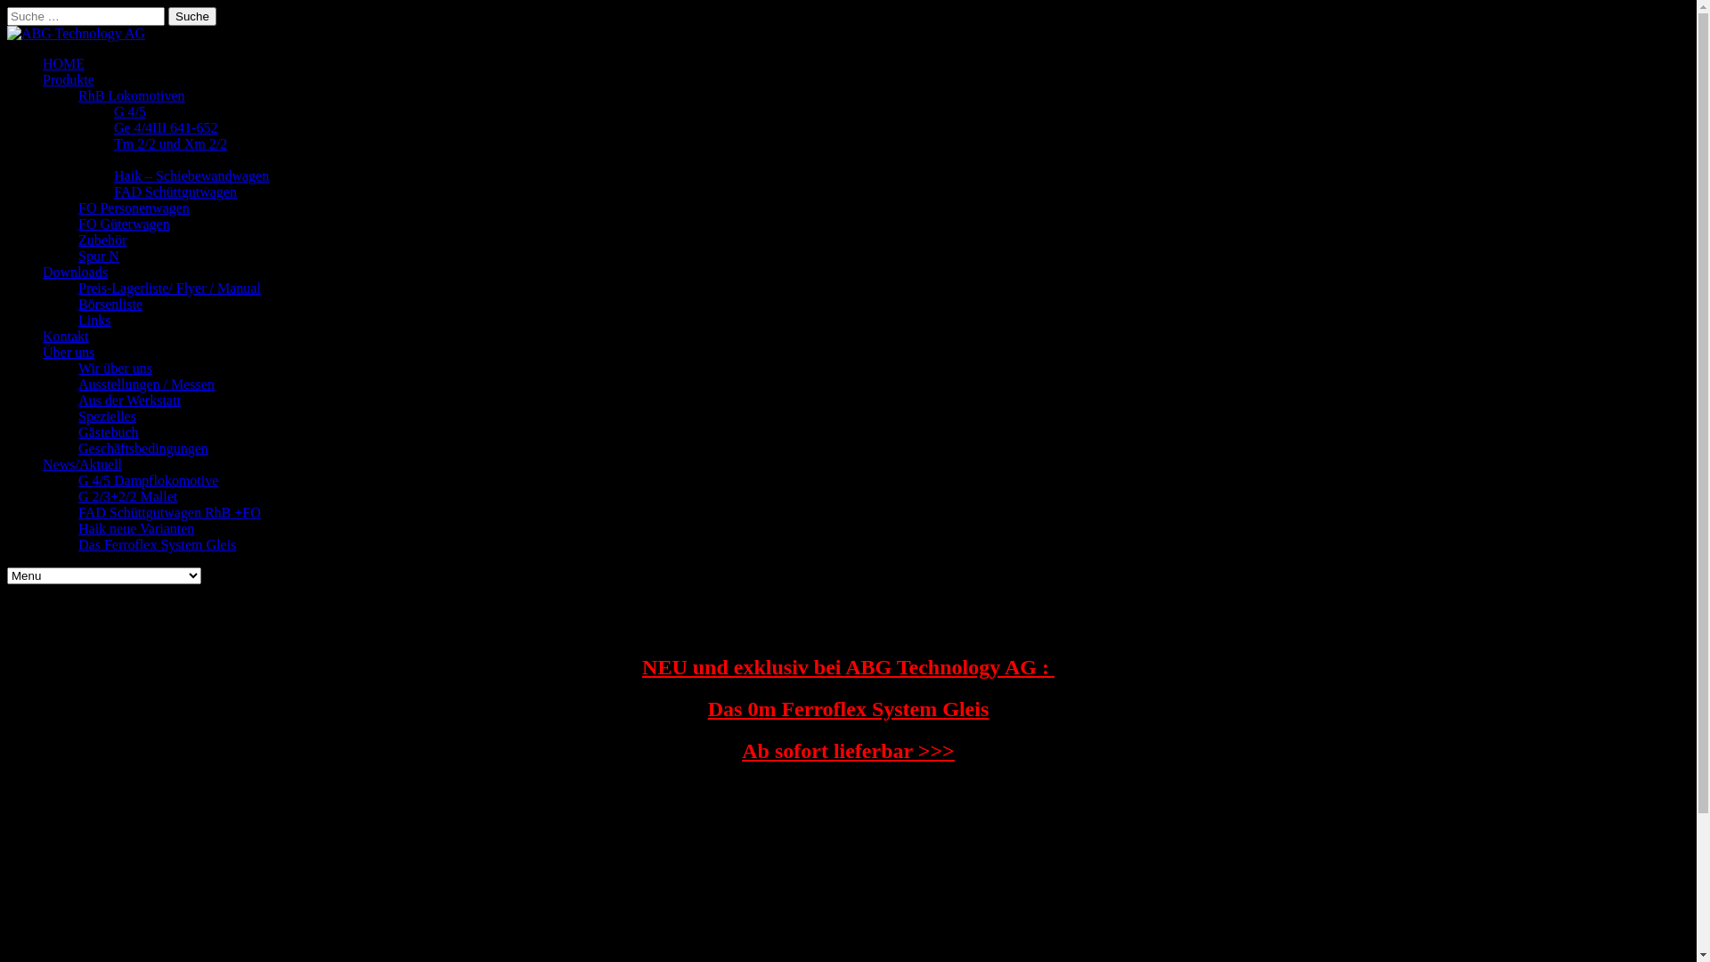 The image size is (1710, 962). I want to click on Ab sofort lieferbar >>>, so click(848, 751).